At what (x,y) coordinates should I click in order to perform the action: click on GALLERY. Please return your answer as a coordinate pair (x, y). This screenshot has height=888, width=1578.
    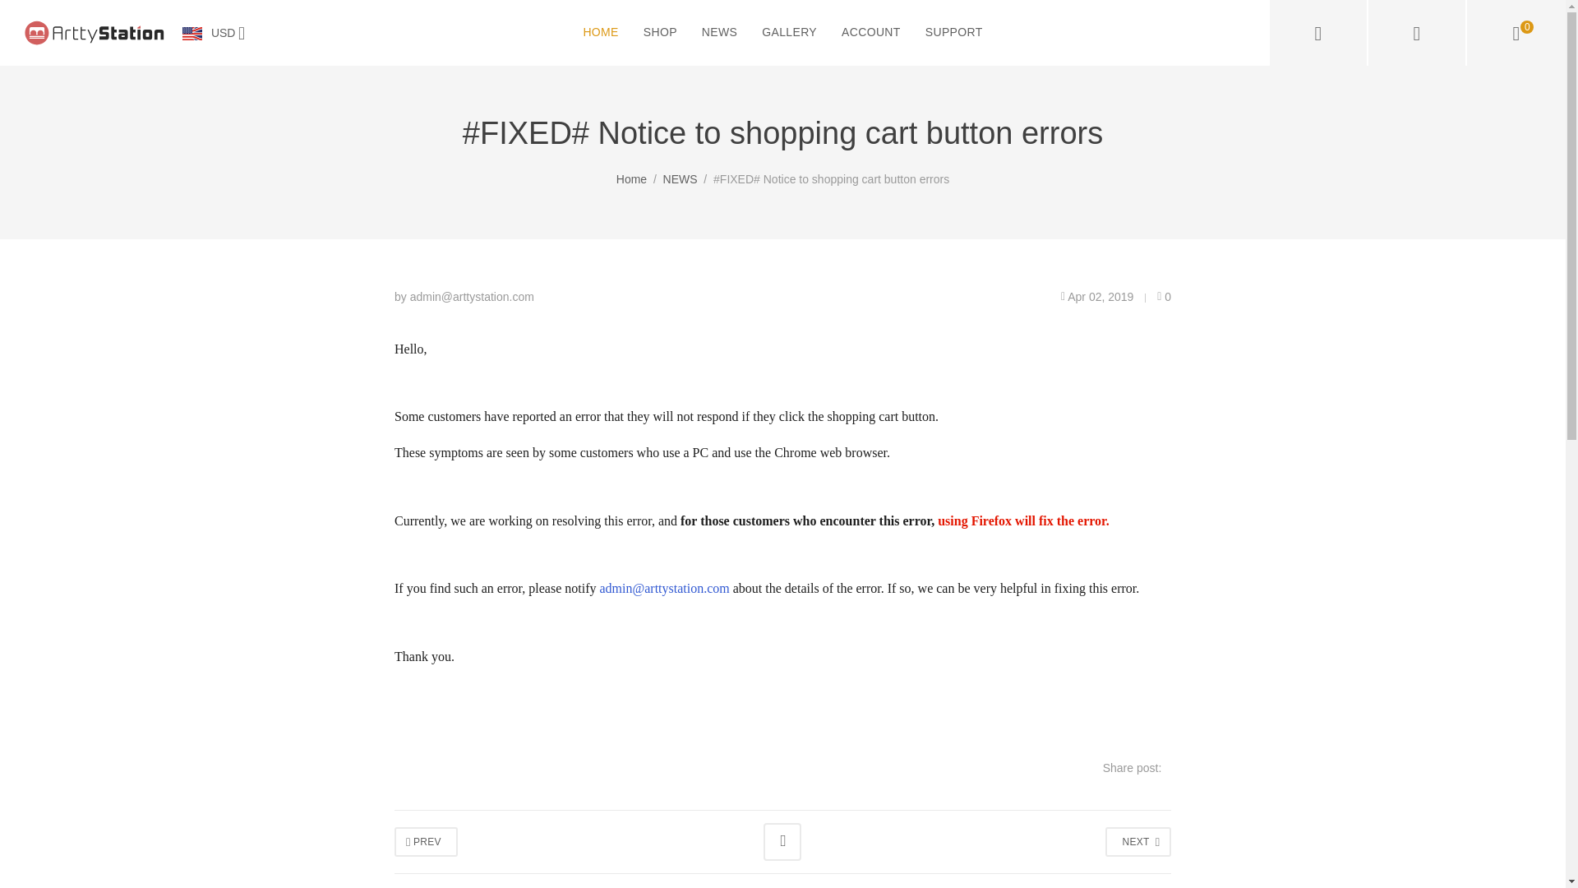
    Looking at the image, I should click on (789, 33).